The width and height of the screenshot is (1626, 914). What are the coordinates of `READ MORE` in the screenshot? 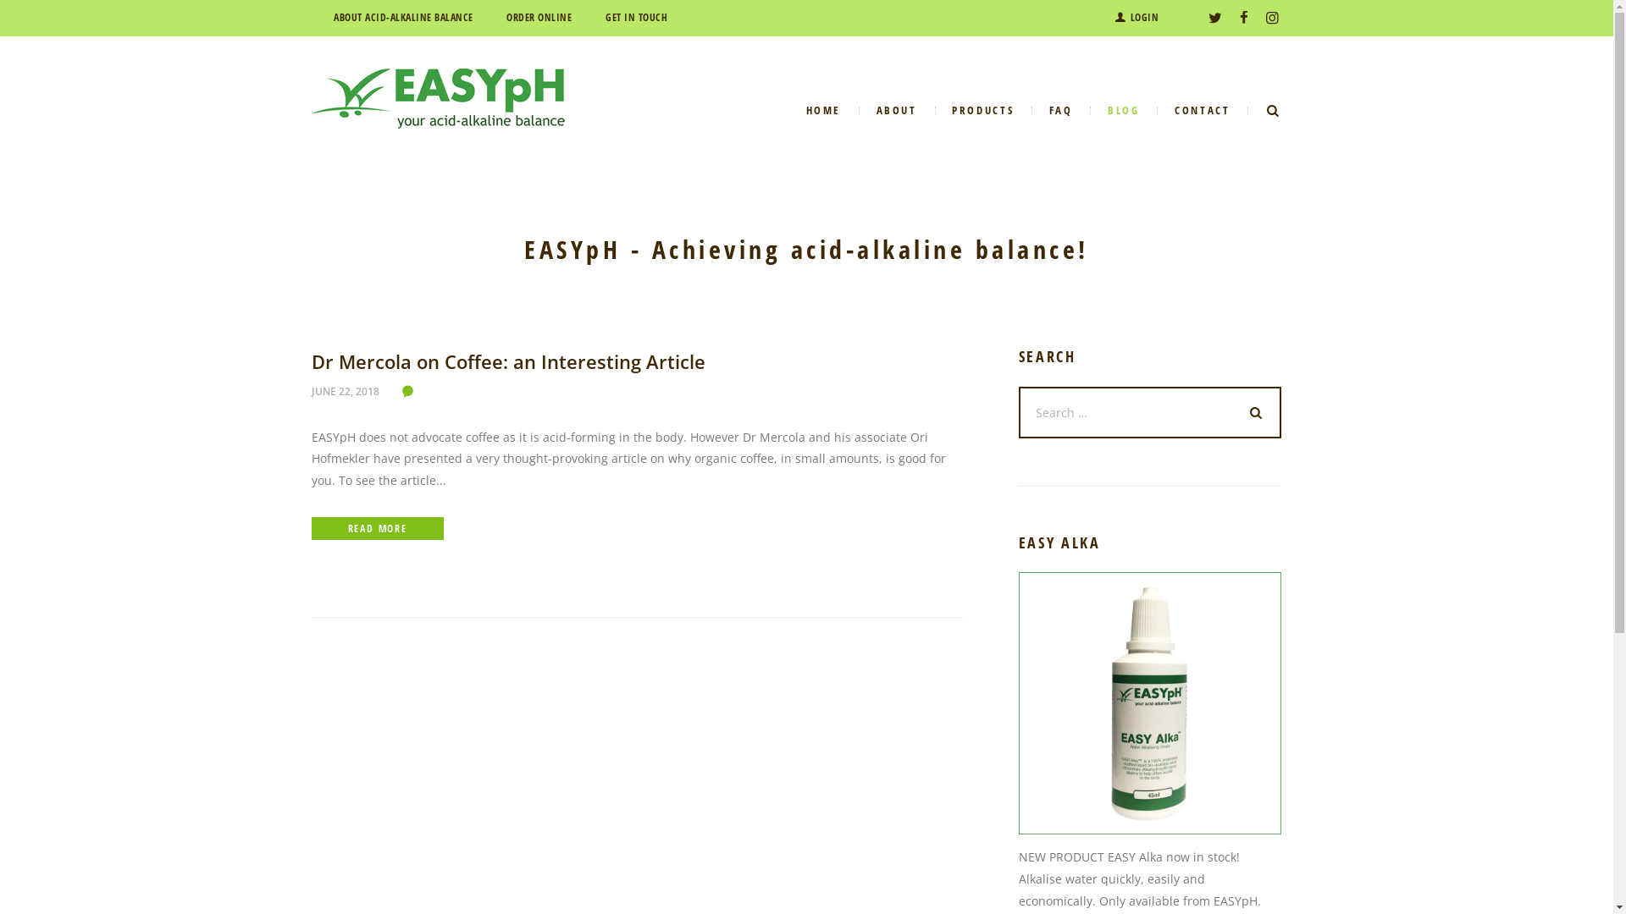 It's located at (378, 528).